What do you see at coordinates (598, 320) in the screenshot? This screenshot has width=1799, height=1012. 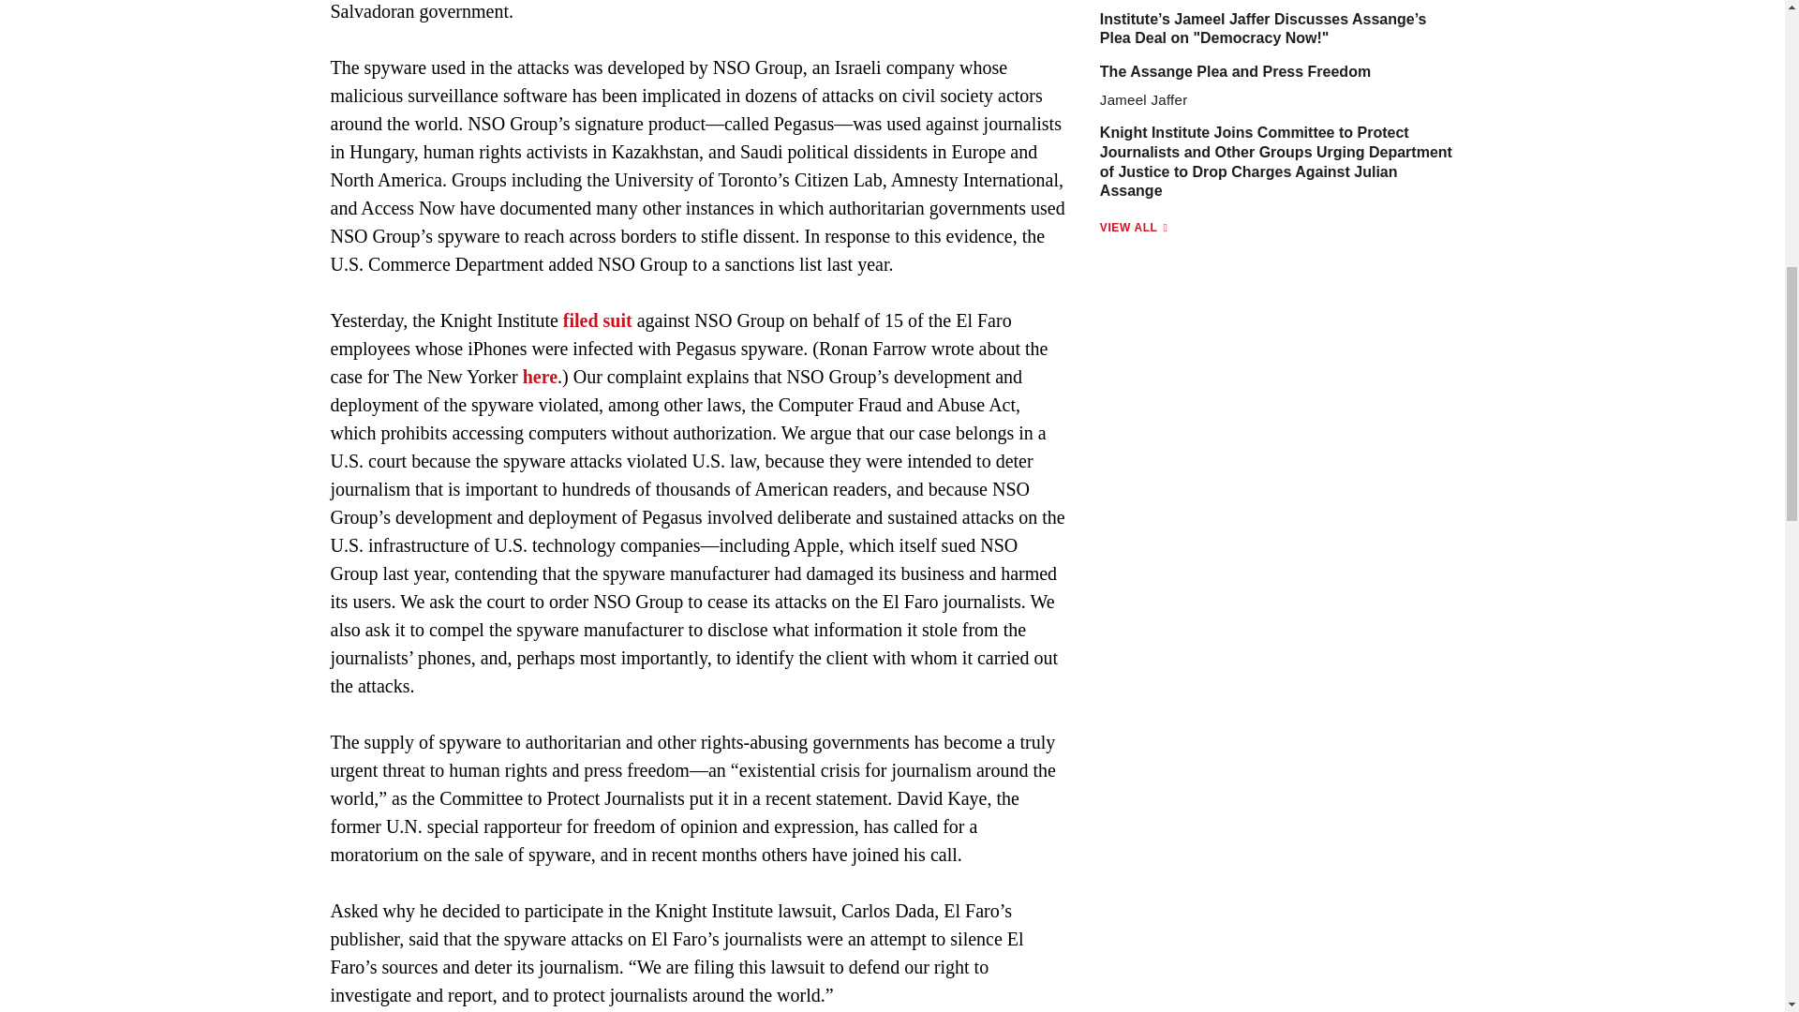 I see `filed suit` at bounding box center [598, 320].